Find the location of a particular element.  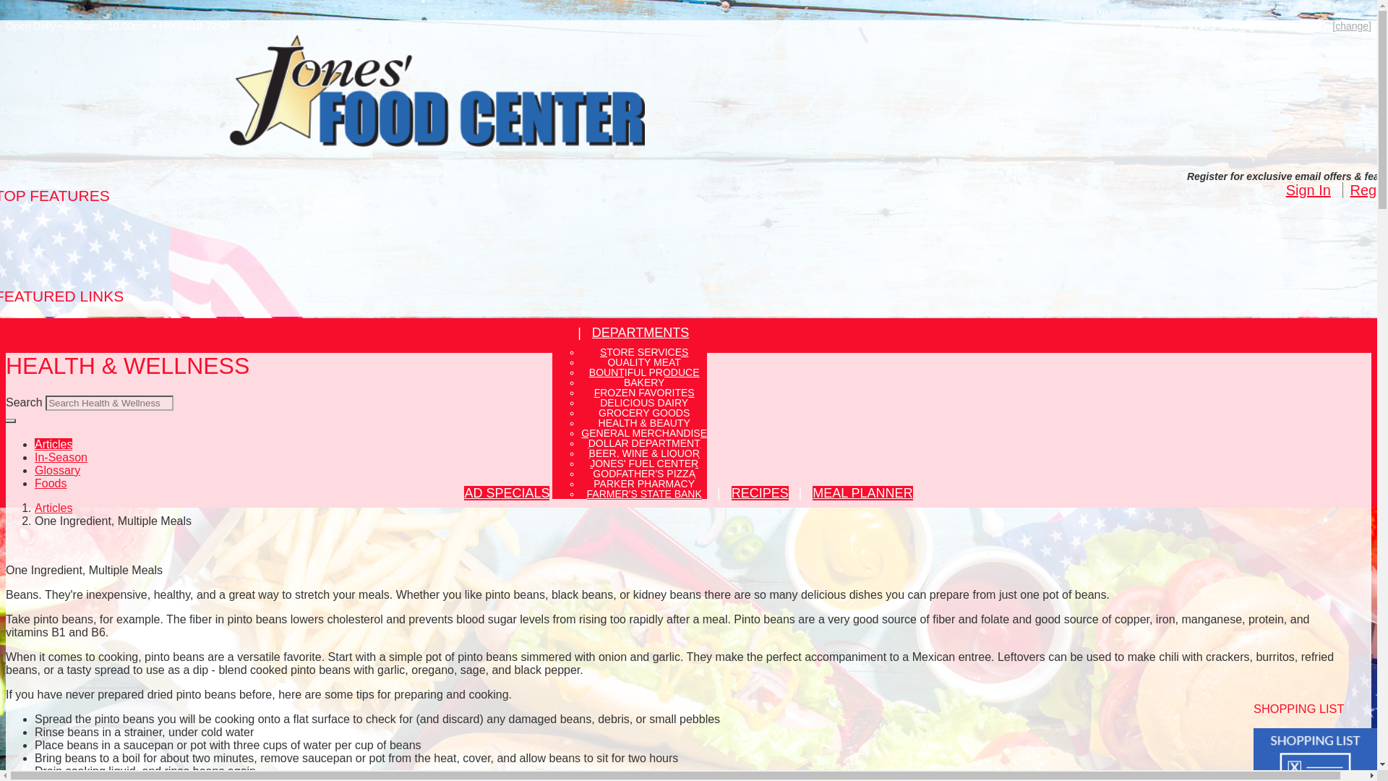

BAKERY is located at coordinates (643, 382).